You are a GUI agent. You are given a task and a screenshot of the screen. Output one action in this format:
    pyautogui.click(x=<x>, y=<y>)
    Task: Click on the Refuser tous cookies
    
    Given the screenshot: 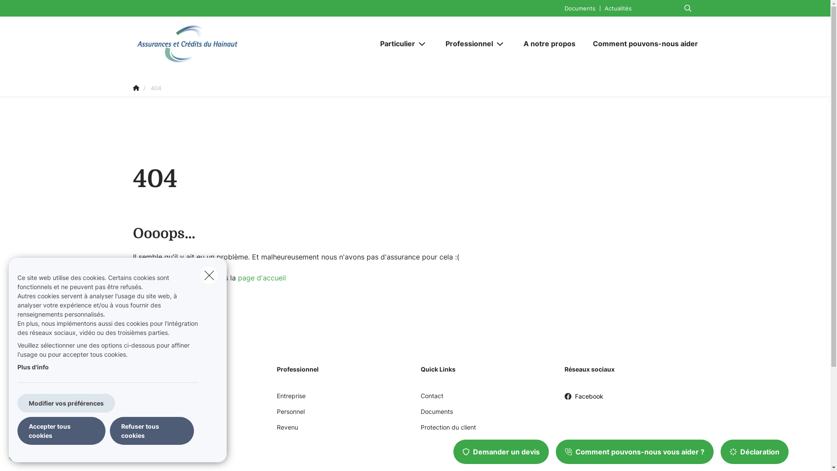 What is the action you would take?
    pyautogui.click(x=152, y=431)
    